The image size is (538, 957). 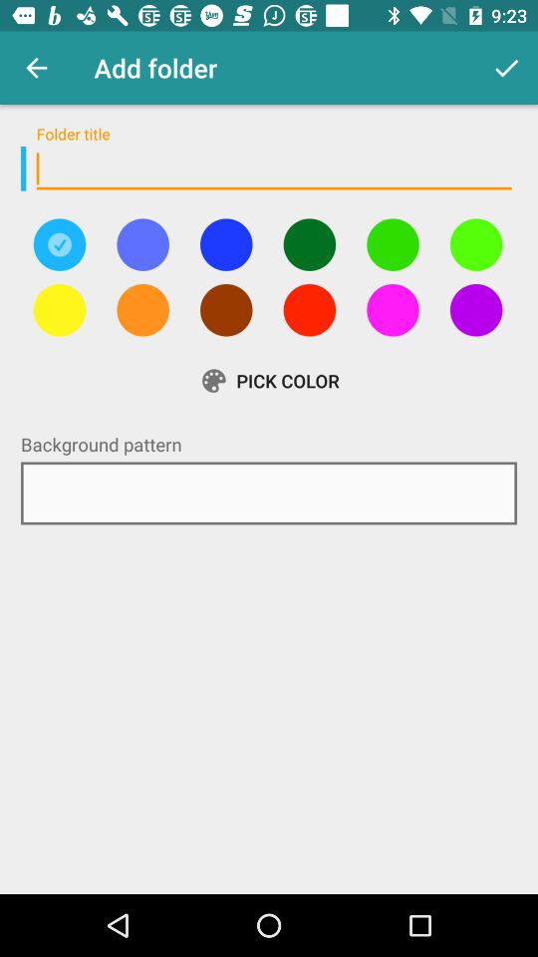 What do you see at coordinates (226, 244) in the screenshot?
I see `pick color` at bounding box center [226, 244].